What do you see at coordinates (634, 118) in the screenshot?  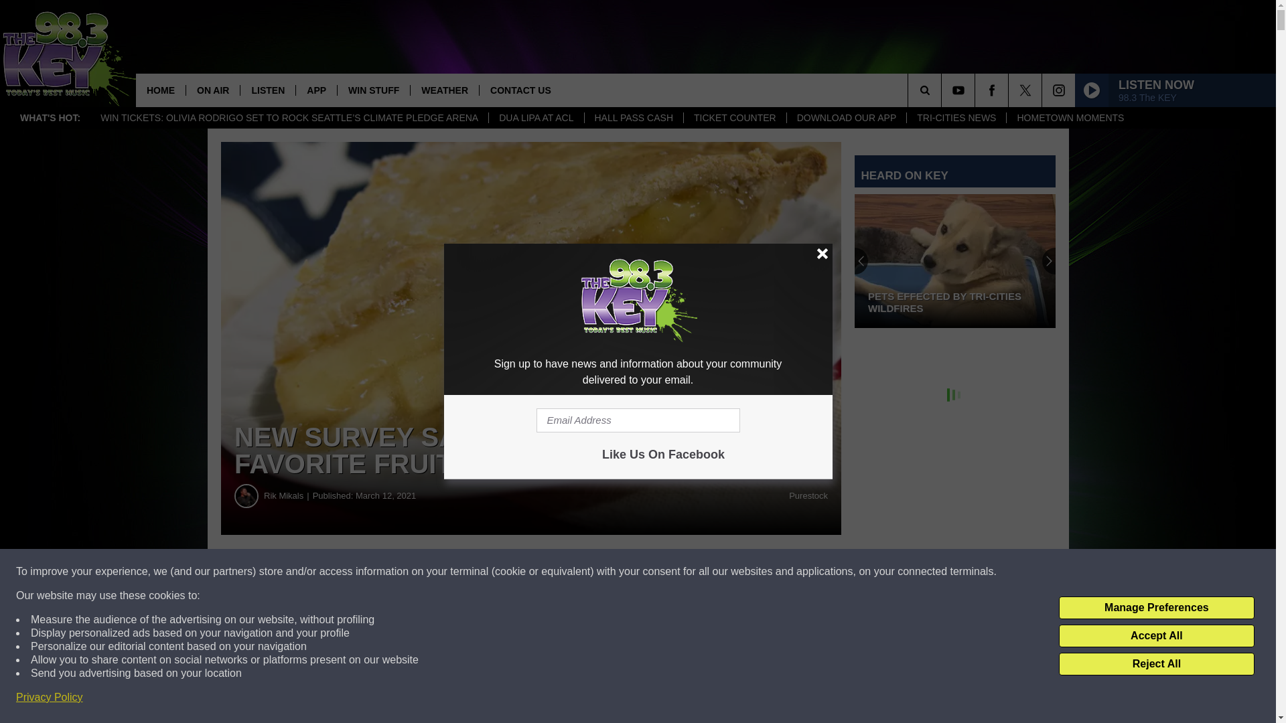 I see `HALL PASS CASH` at bounding box center [634, 118].